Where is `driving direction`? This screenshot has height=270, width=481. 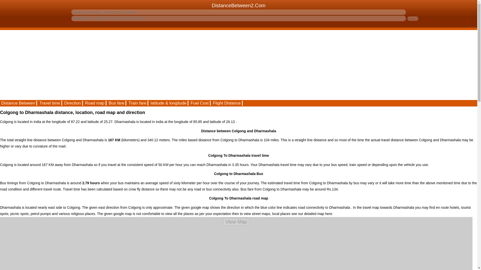
driving direction is located at coordinates (73, 103).